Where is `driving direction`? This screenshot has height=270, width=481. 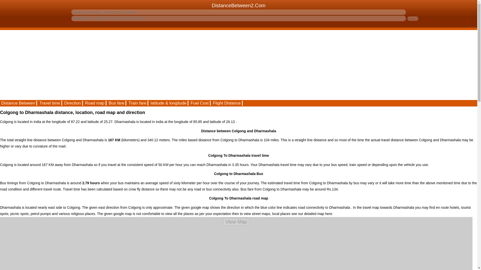
driving direction is located at coordinates (73, 103).